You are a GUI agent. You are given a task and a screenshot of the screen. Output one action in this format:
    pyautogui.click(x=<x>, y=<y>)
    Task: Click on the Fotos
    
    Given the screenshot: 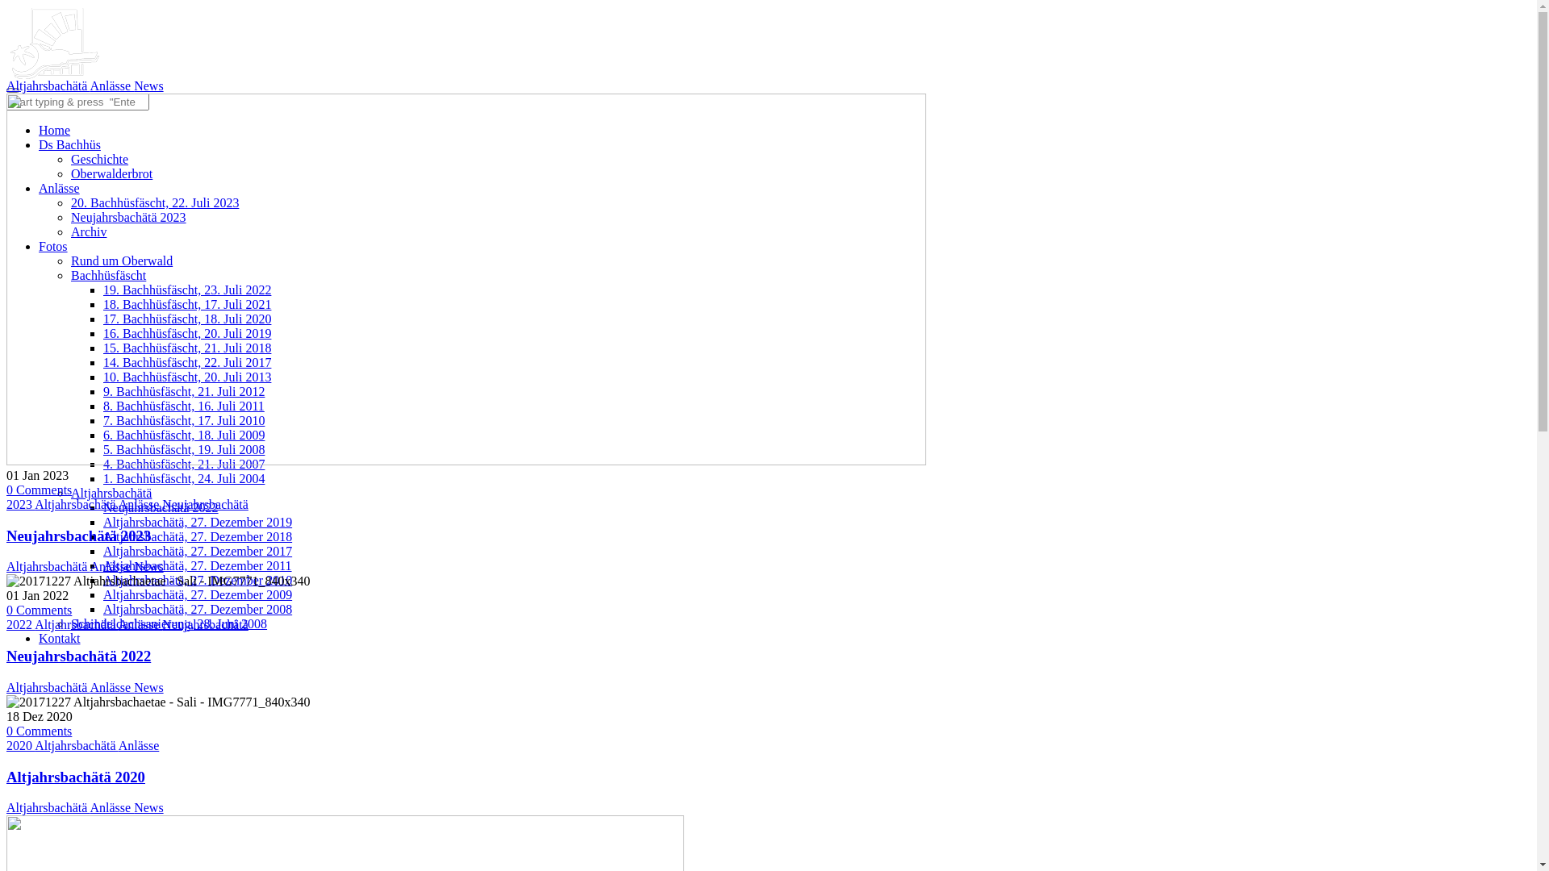 What is the action you would take?
    pyautogui.click(x=53, y=247)
    